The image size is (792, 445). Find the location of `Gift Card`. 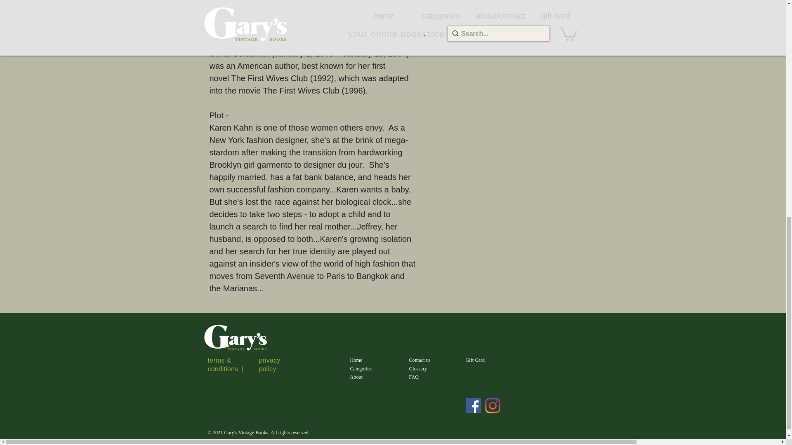

Gift Card is located at coordinates (475, 360).